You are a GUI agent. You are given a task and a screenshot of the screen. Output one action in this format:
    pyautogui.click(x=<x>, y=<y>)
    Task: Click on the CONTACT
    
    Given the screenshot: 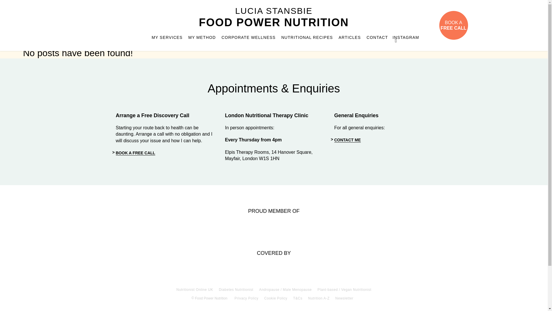 What is the action you would take?
    pyautogui.click(x=319, y=298)
    